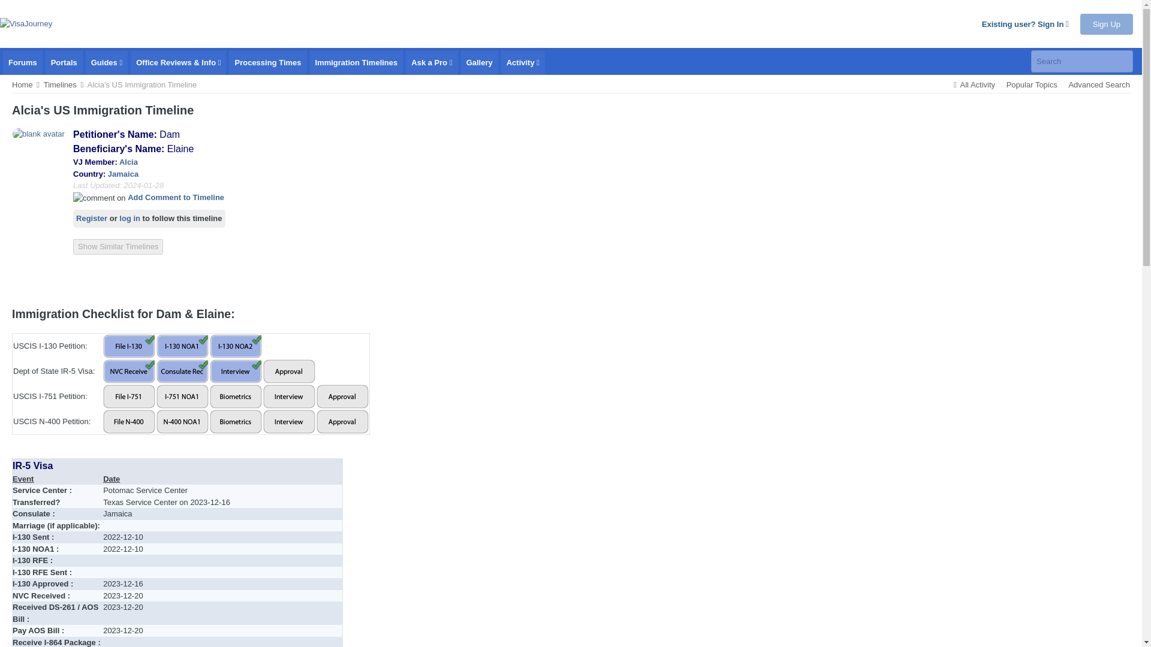 This screenshot has width=1151, height=647. Describe the element at coordinates (1025, 24) in the screenshot. I see `Existing user? Sign In` at that location.